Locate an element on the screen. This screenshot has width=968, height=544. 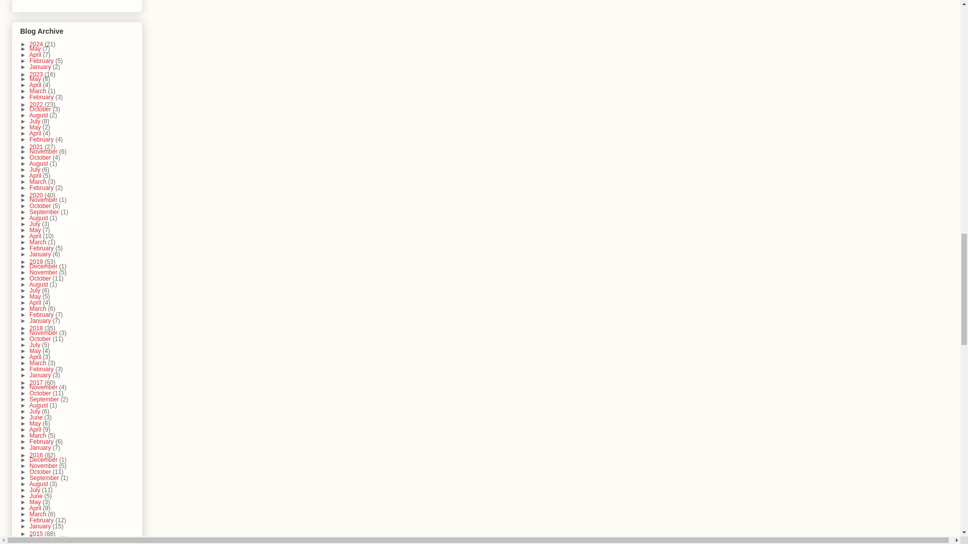
January is located at coordinates (41, 67).